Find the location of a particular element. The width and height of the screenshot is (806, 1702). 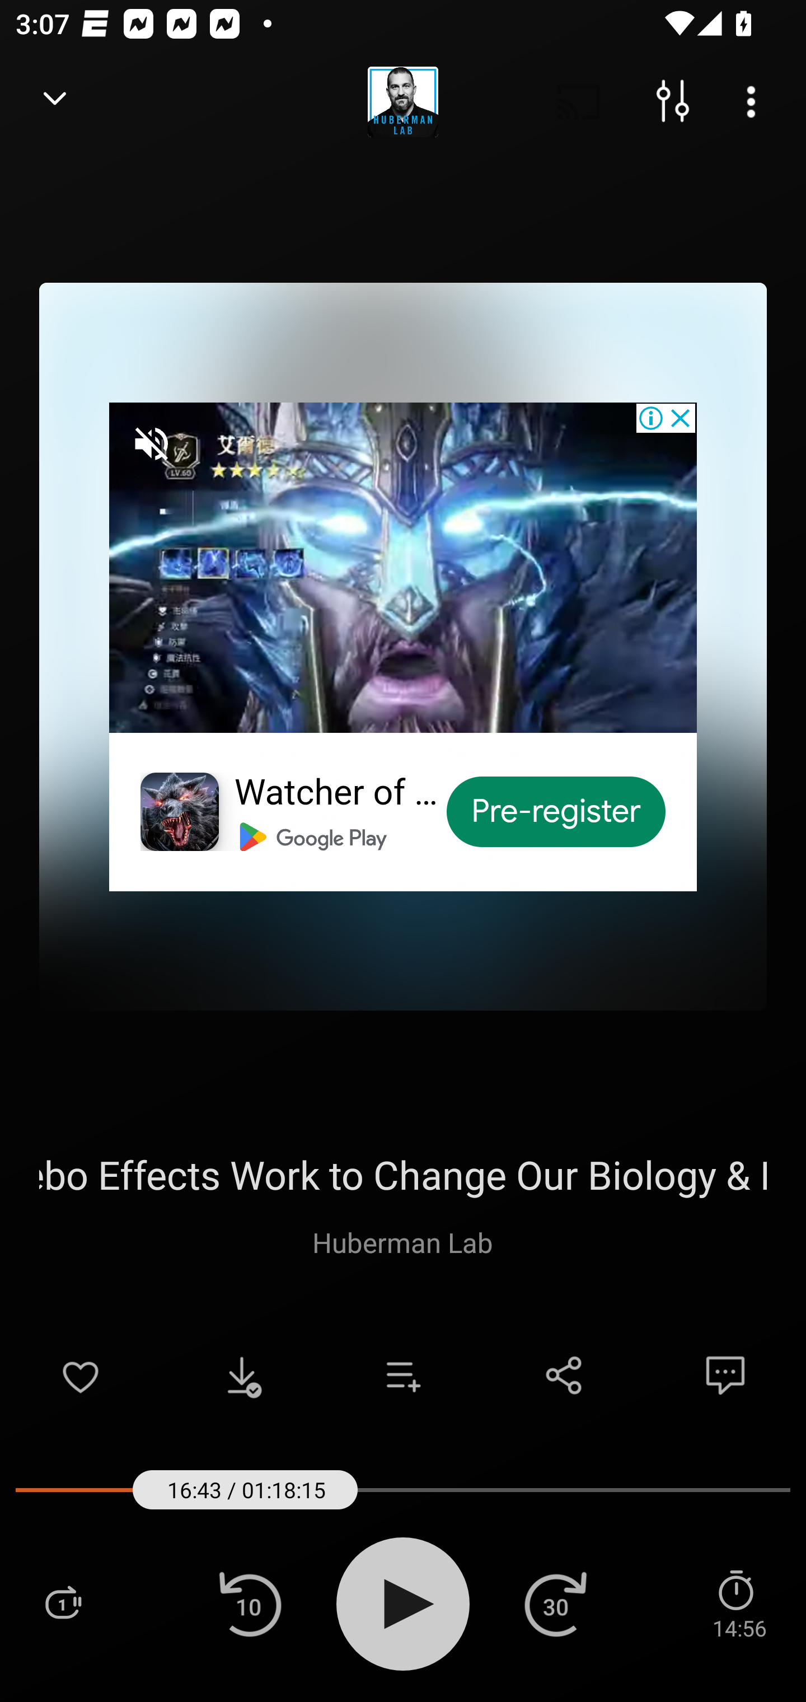

Add to playlist is located at coordinates (403, 1375).